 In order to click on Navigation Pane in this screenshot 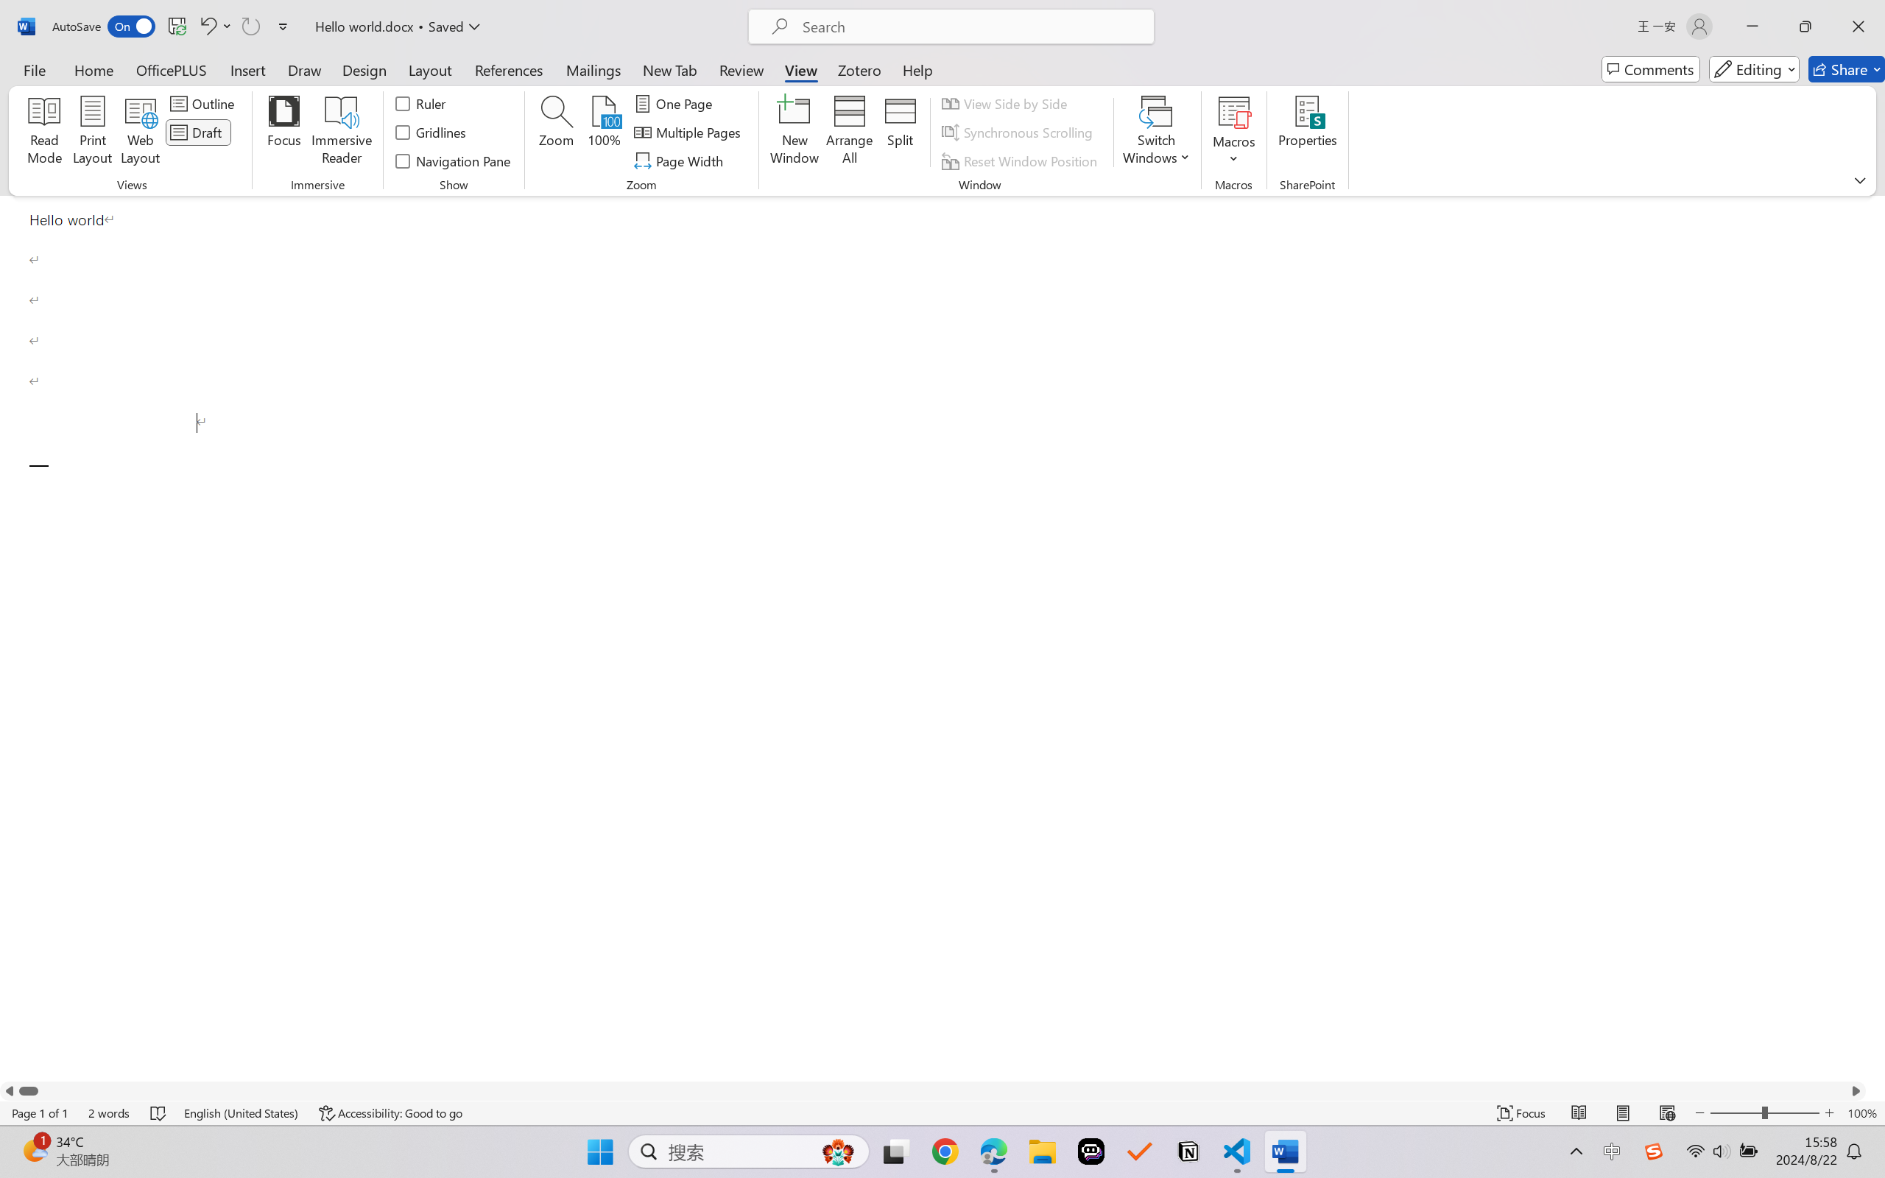, I will do `click(454, 161)`.